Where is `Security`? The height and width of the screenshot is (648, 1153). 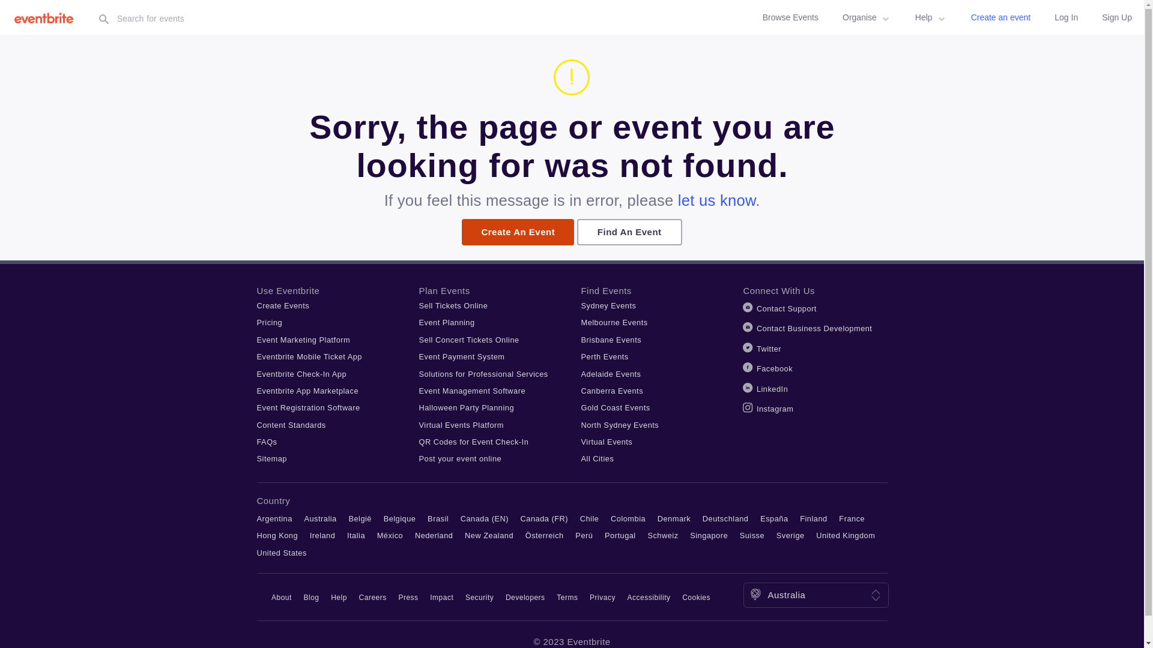 Security is located at coordinates (479, 598).